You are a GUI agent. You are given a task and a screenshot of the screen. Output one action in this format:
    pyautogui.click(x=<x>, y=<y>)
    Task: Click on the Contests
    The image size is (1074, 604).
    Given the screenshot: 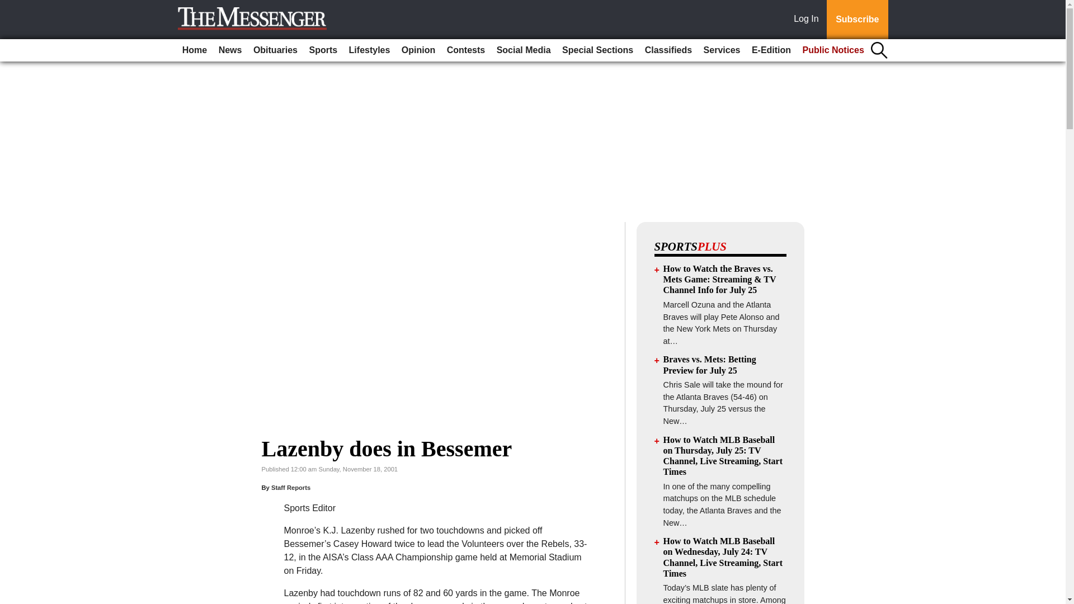 What is the action you would take?
    pyautogui.click(x=466, y=50)
    